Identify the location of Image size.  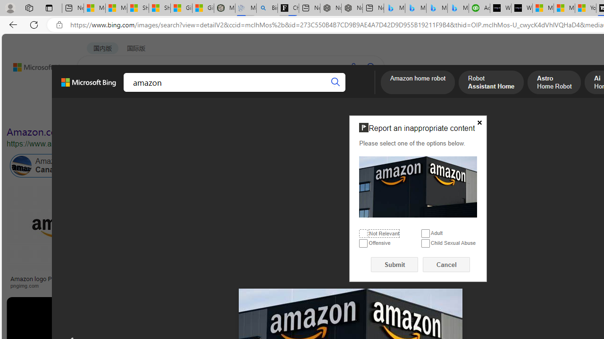
(105, 112).